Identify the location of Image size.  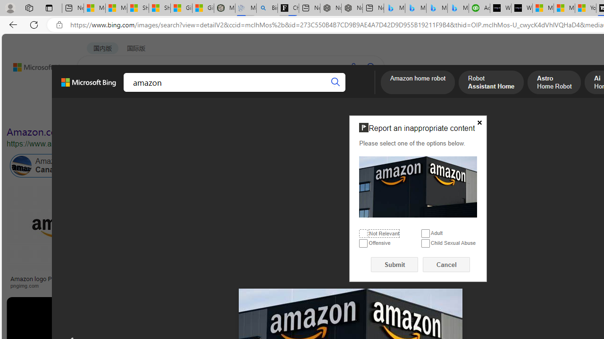
(105, 112).